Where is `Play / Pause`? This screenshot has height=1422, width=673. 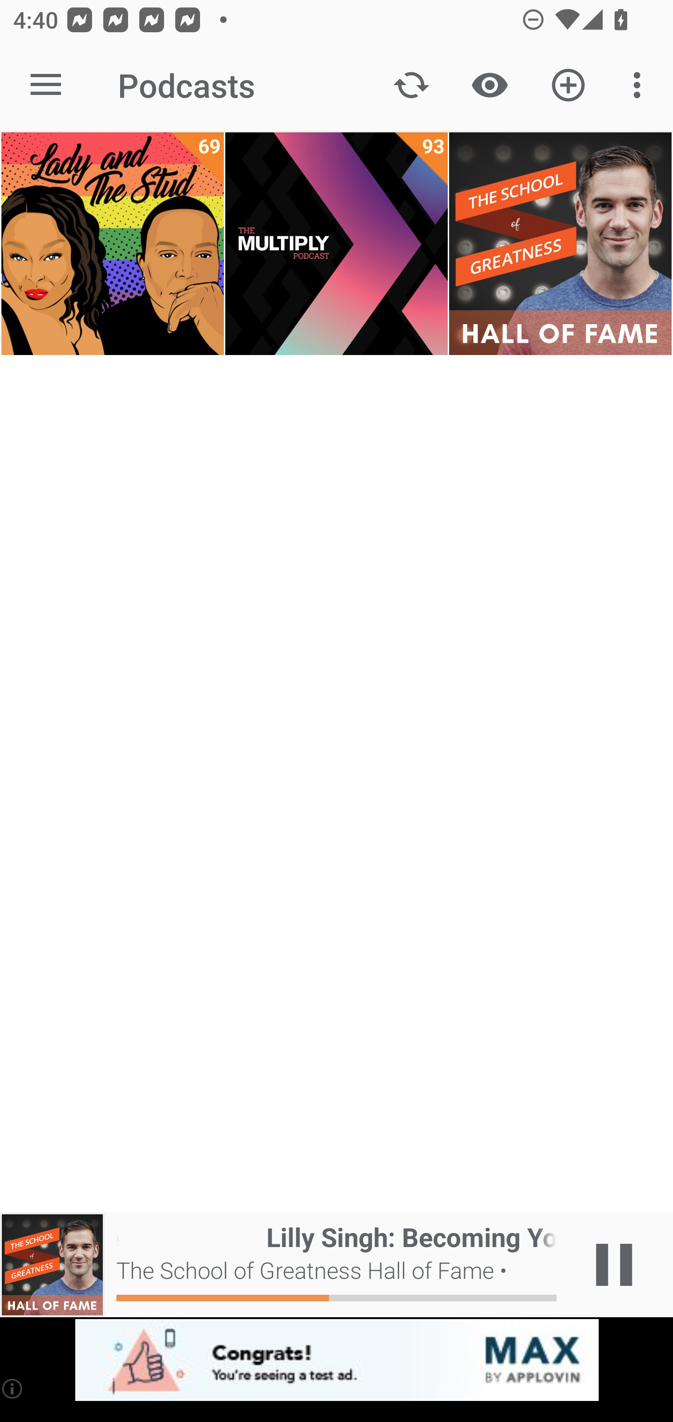
Play / Pause is located at coordinates (614, 1265).